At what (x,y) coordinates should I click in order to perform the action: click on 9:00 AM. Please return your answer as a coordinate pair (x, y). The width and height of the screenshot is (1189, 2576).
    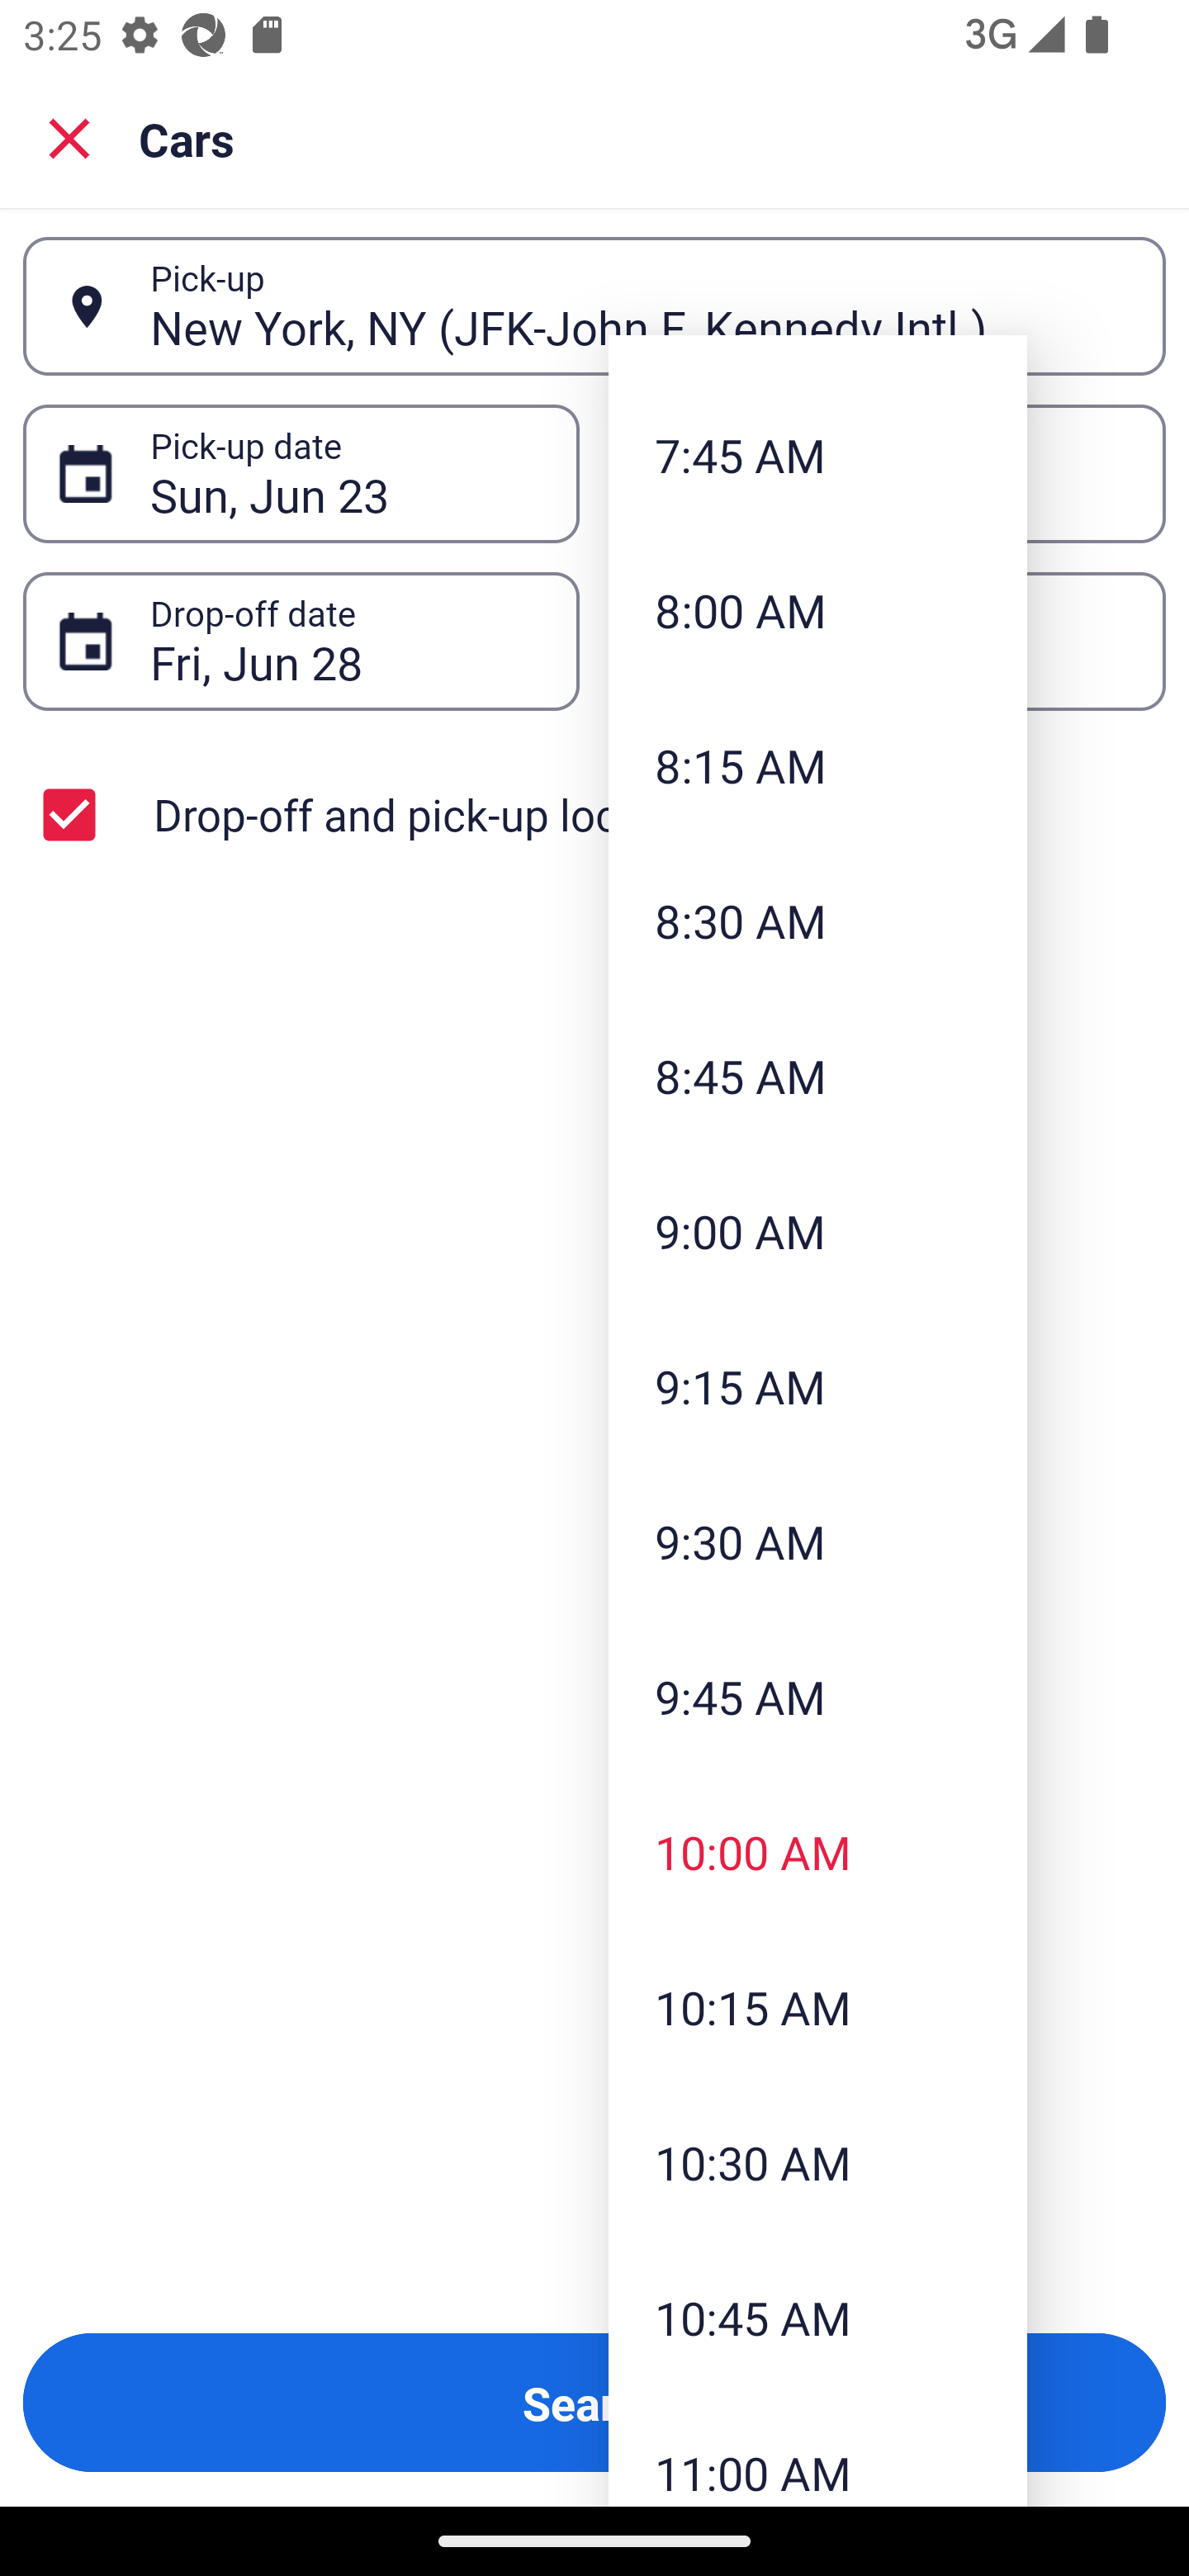
    Looking at the image, I should click on (817, 1230).